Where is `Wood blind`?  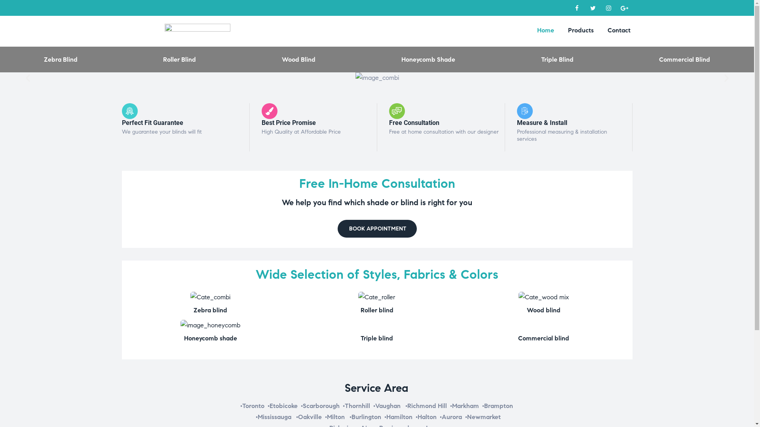
Wood blind is located at coordinates (544, 310).